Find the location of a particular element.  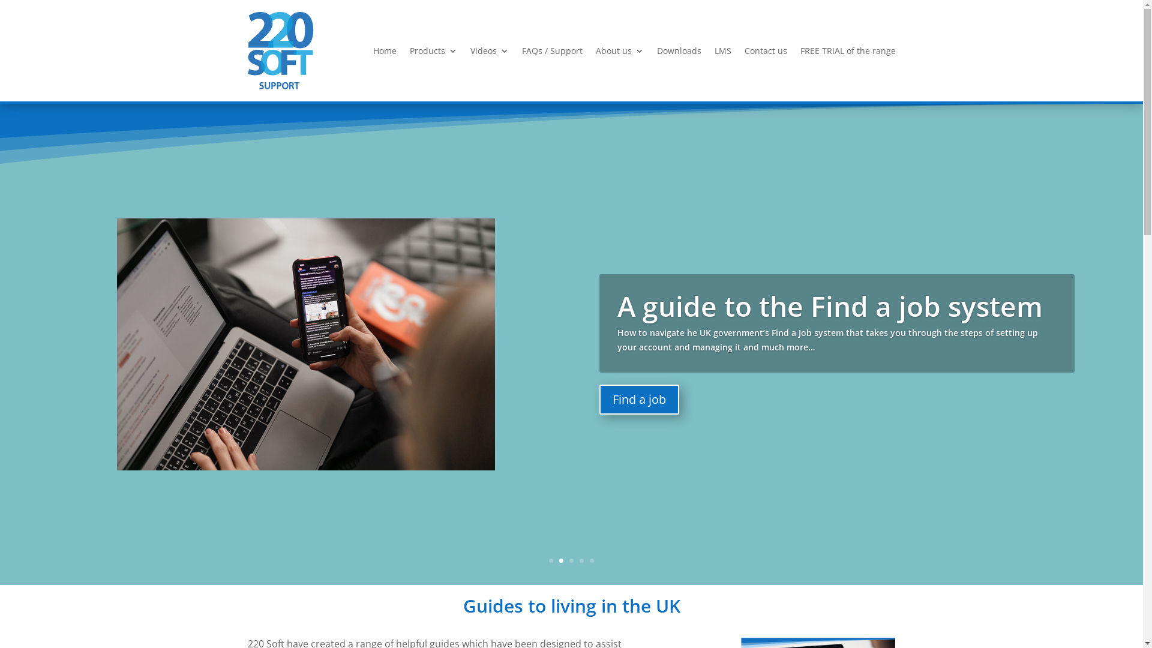

3 is located at coordinates (571, 560).